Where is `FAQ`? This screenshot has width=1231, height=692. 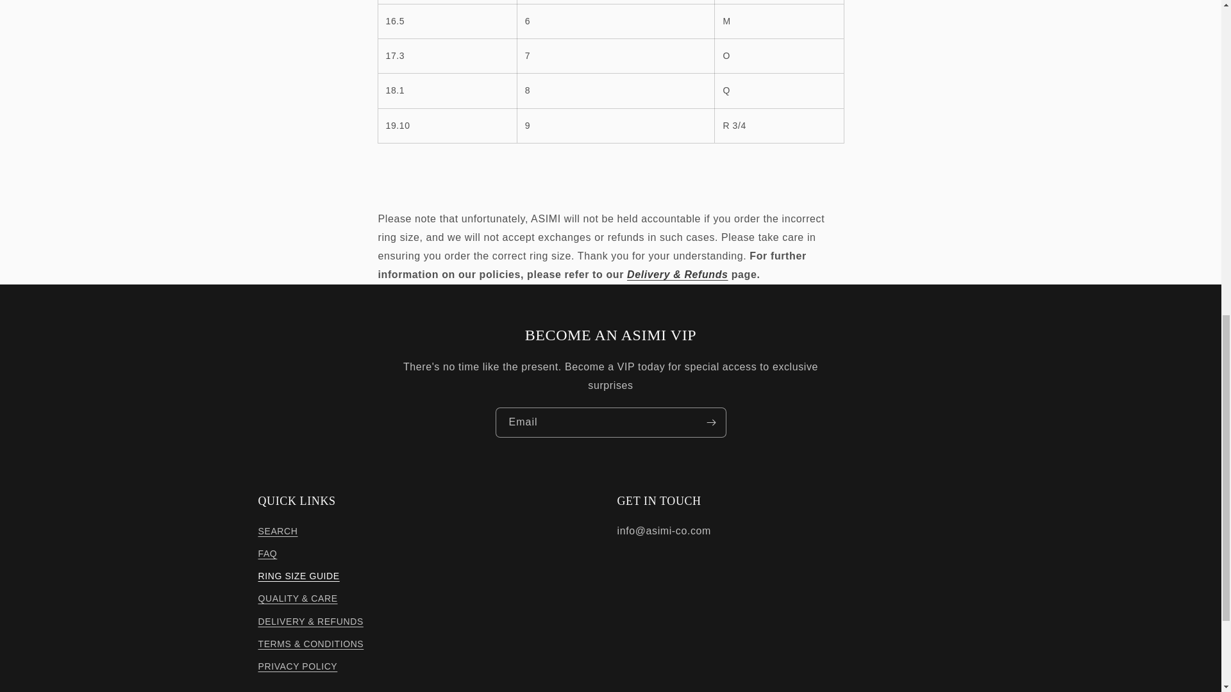
FAQ is located at coordinates (267, 554).